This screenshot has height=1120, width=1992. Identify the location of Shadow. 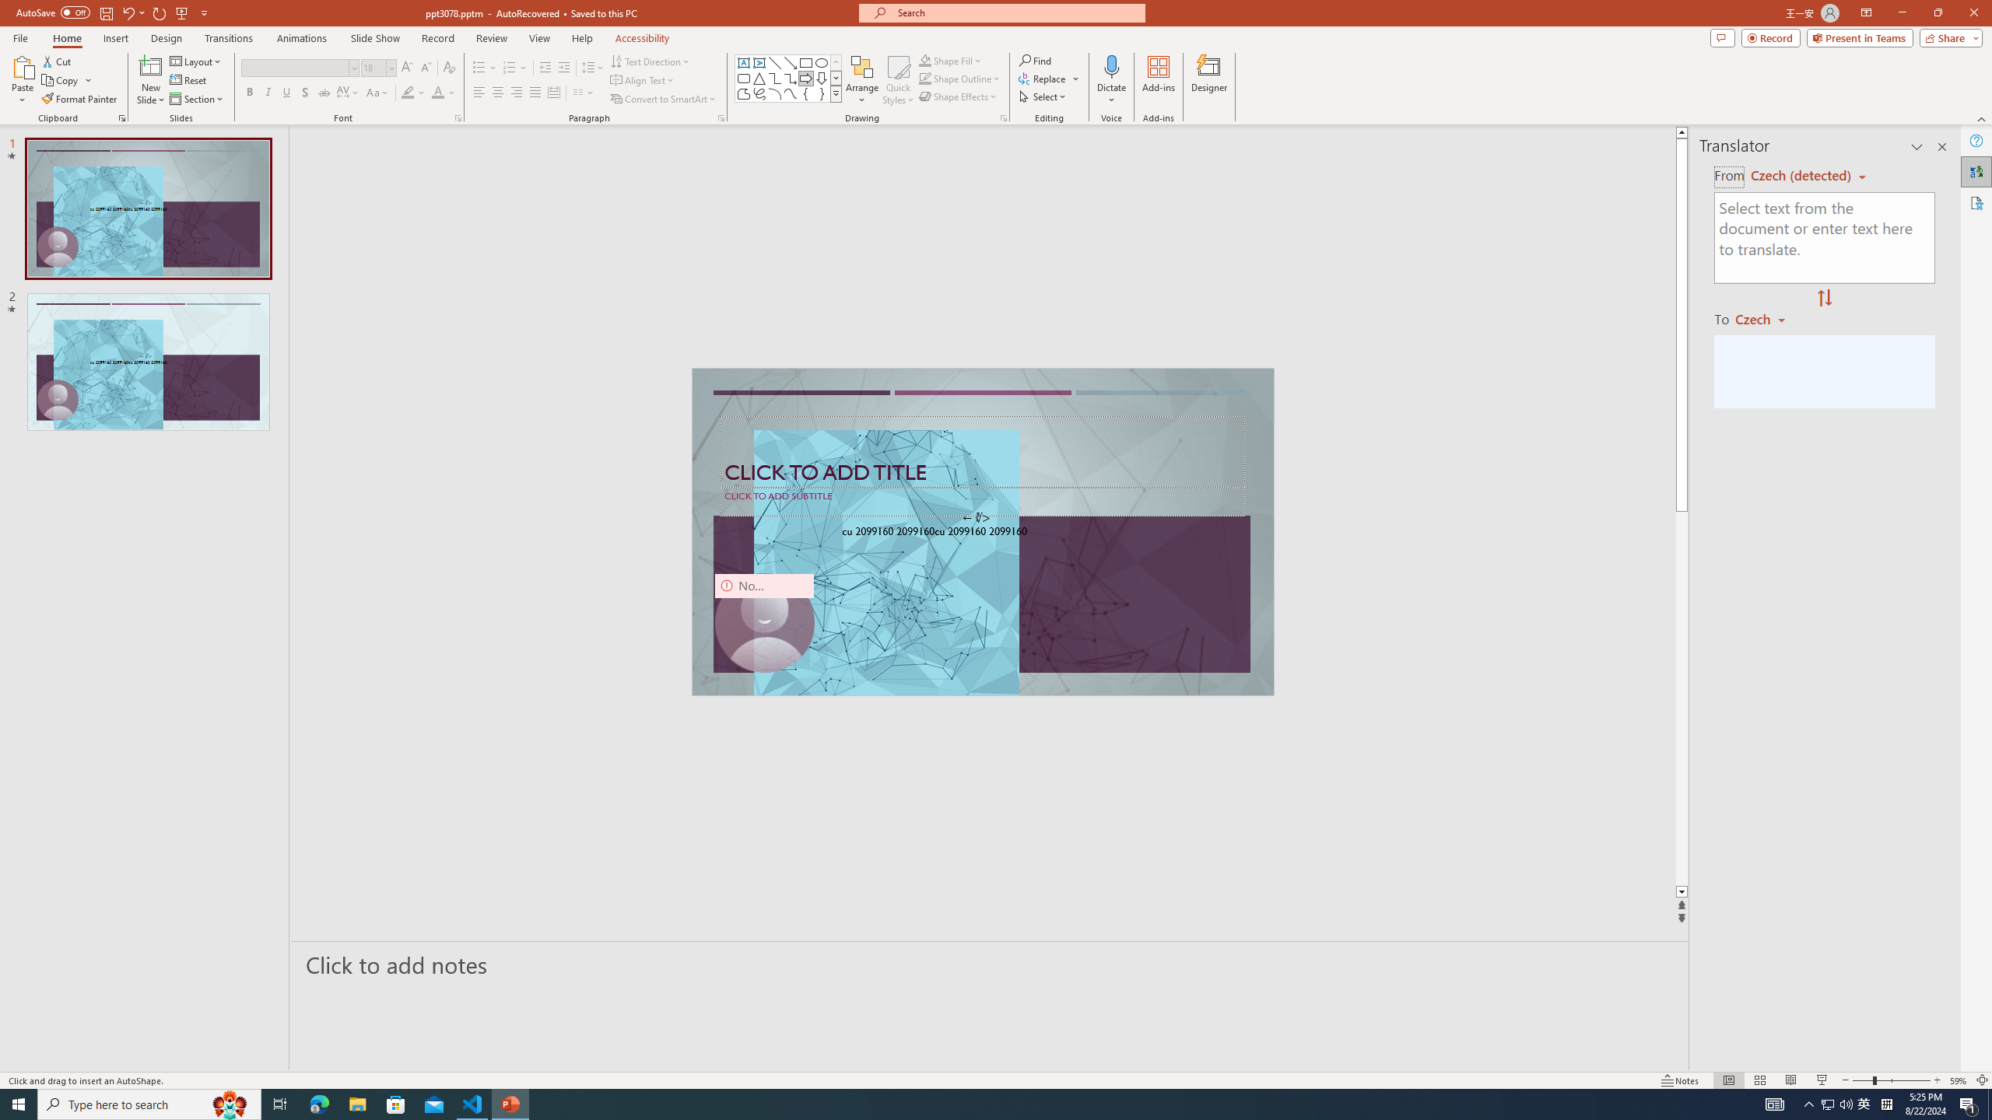
(305, 93).